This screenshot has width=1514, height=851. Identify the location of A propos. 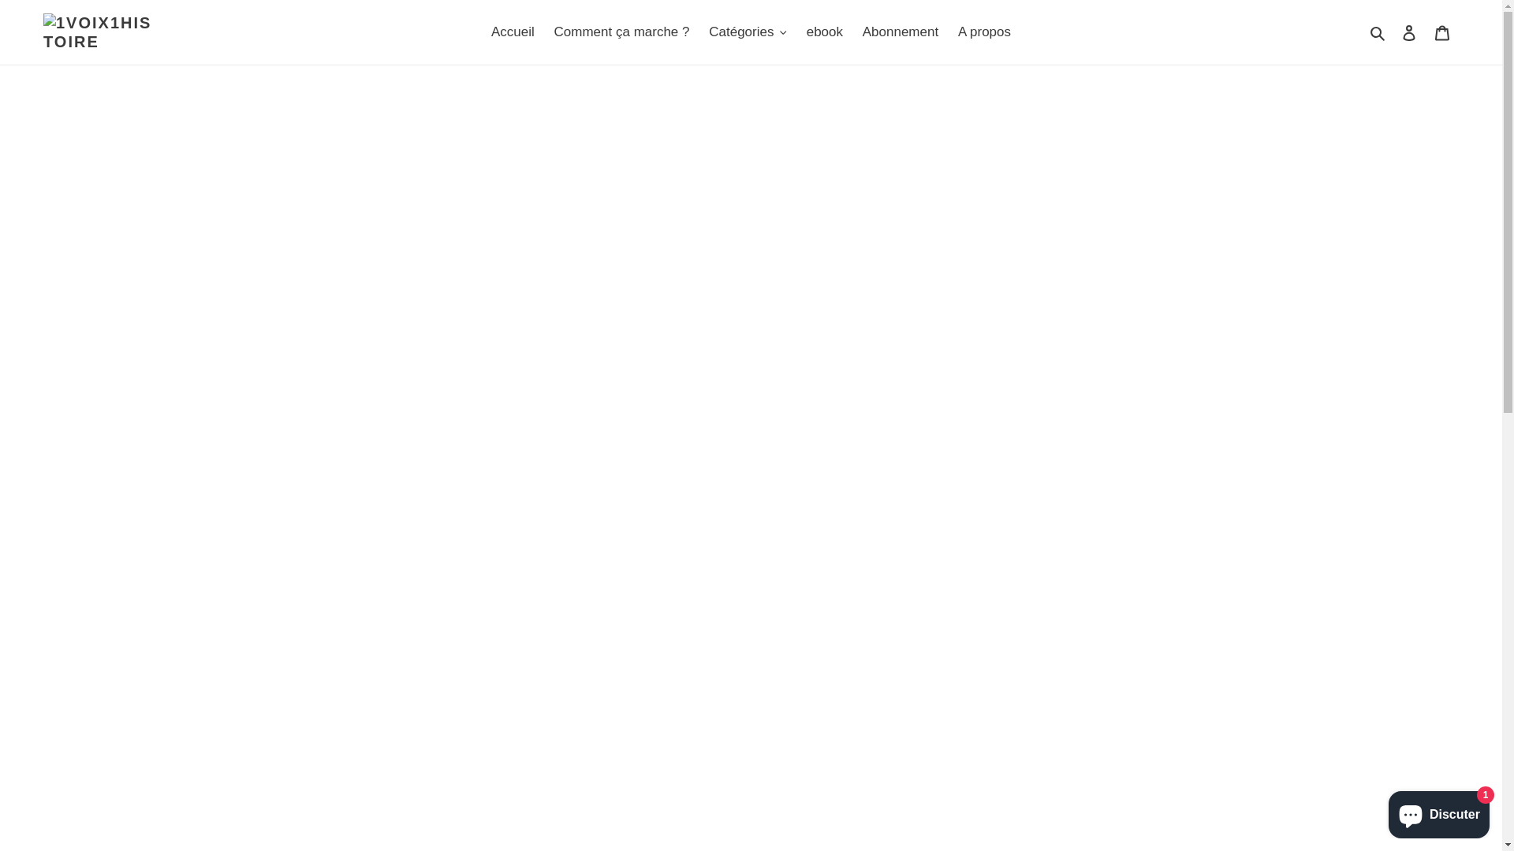
(984, 32).